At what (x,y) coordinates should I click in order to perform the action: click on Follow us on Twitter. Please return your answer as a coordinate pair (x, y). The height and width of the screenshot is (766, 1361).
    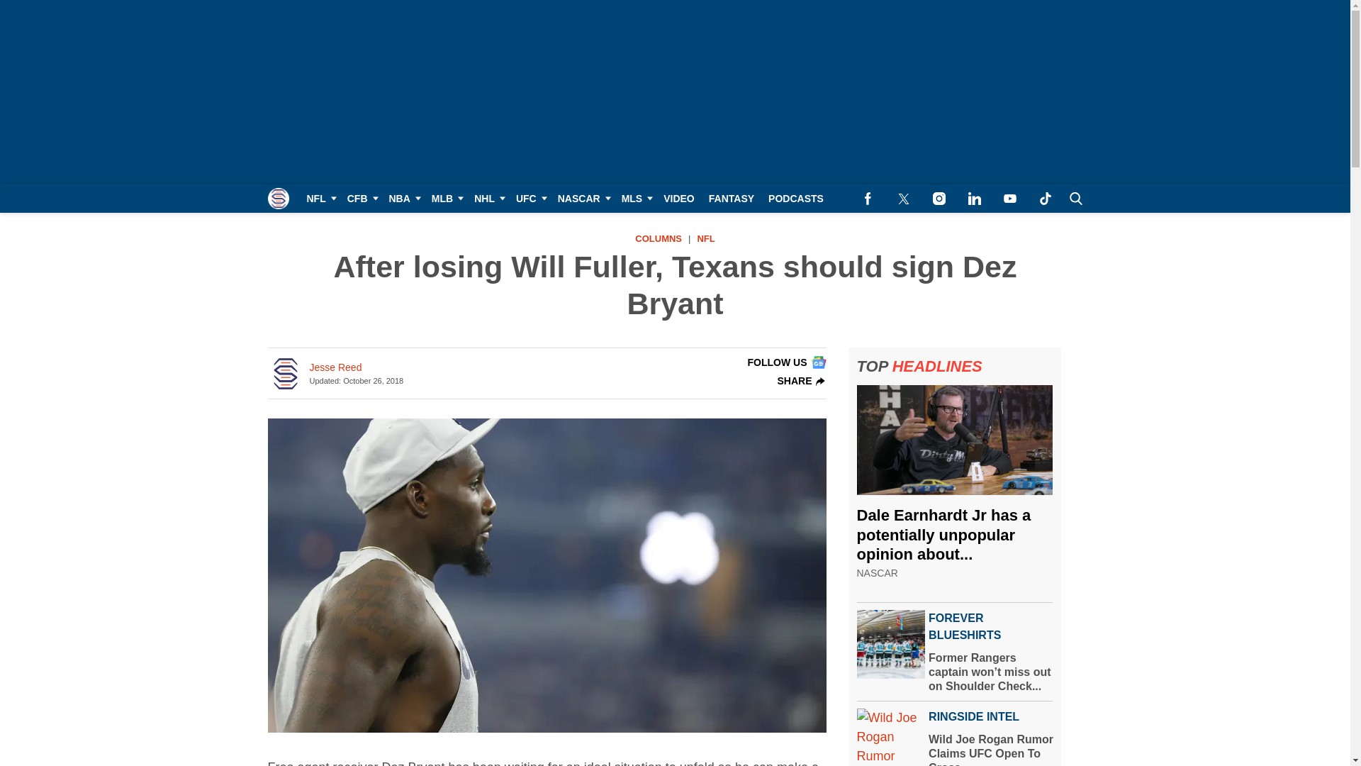
    Looking at the image, I should click on (903, 199).